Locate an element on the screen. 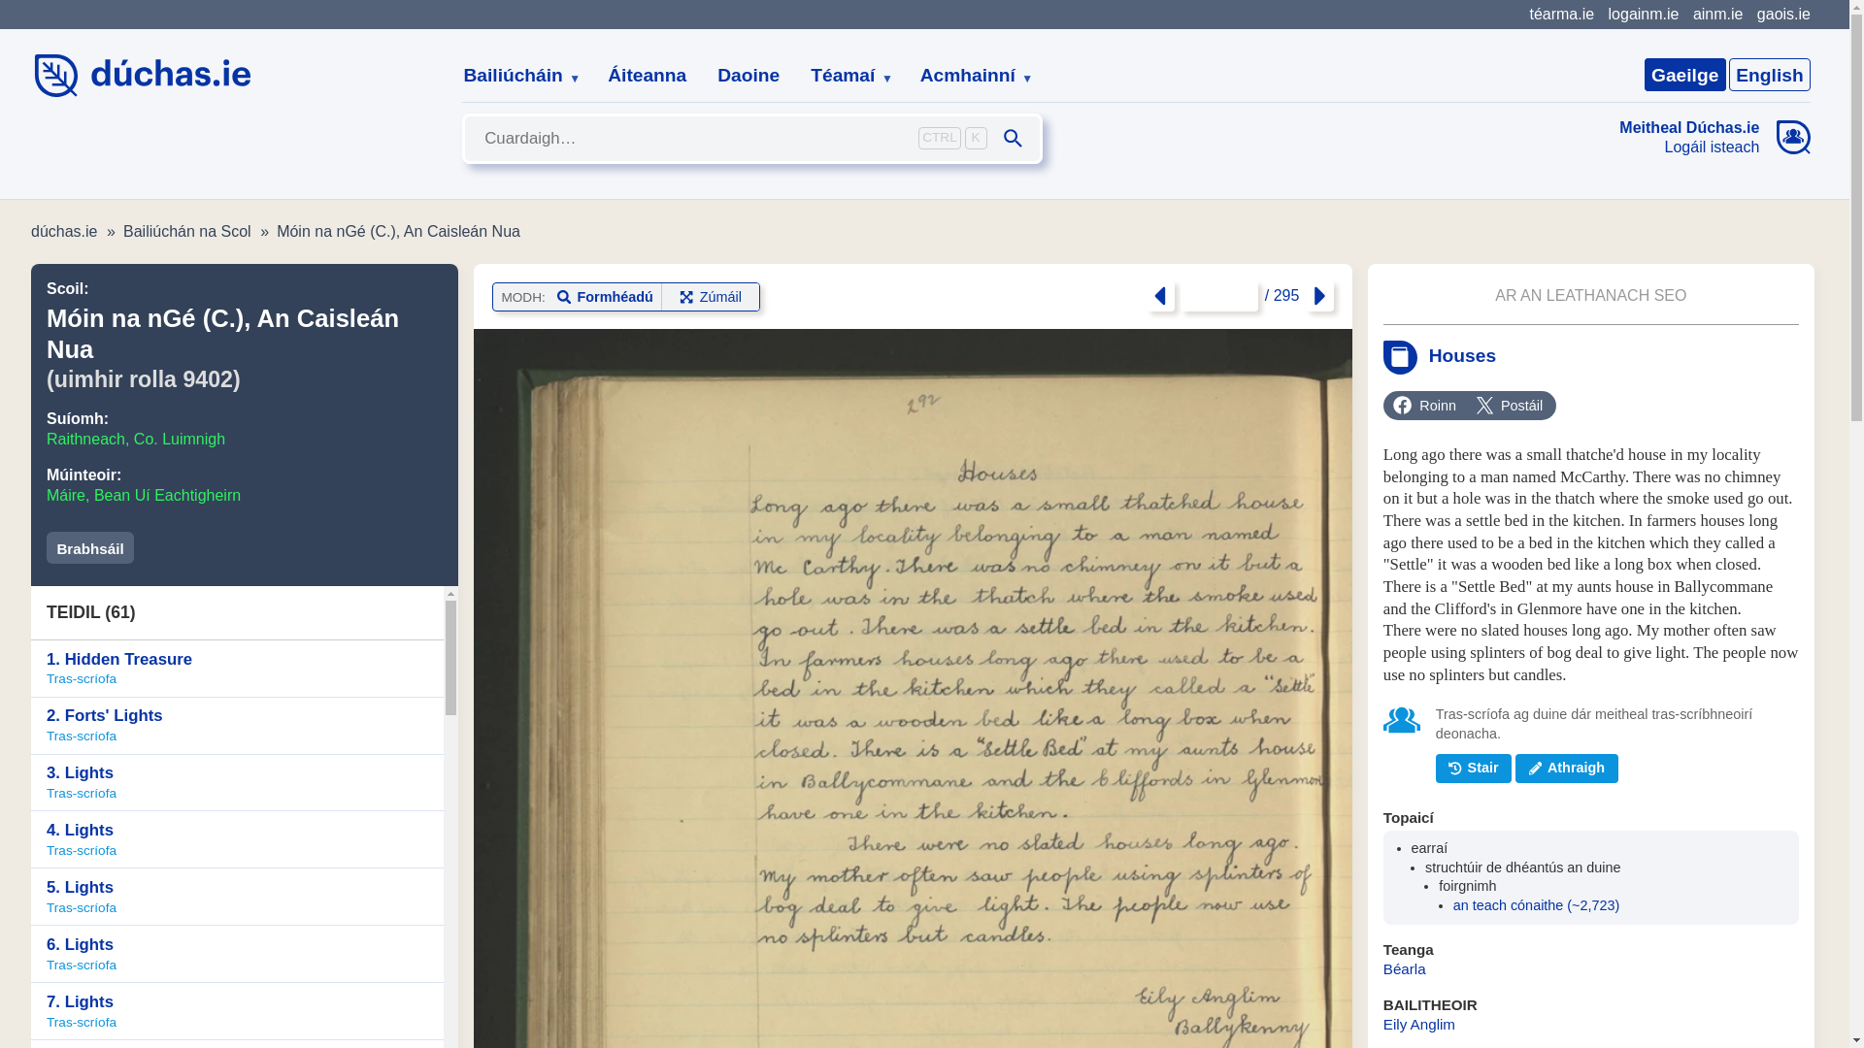 The width and height of the screenshot is (1864, 1048). Raithneach, Co. Luimnigh is located at coordinates (136, 439).